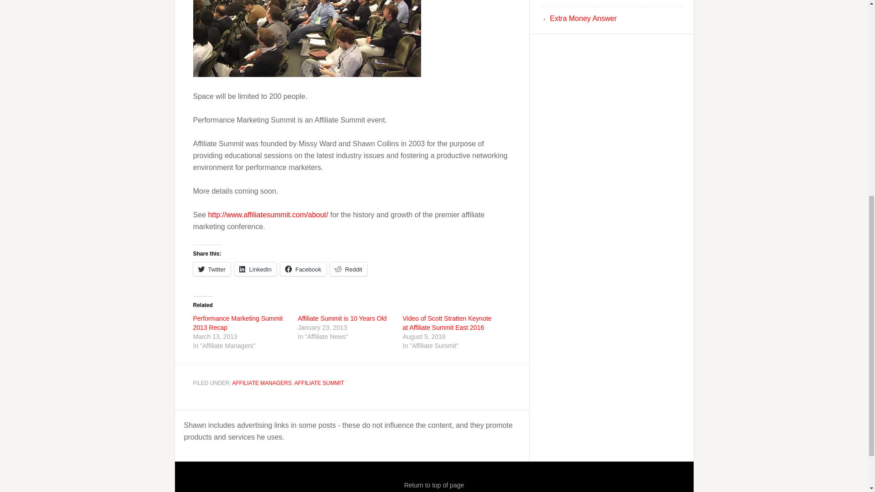  I want to click on Extra Money Answer, so click(583, 18).